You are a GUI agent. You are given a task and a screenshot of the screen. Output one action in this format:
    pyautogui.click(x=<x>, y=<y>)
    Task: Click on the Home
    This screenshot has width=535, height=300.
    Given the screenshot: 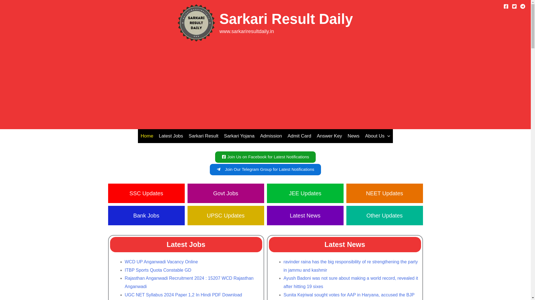 What is the action you would take?
    pyautogui.click(x=147, y=136)
    